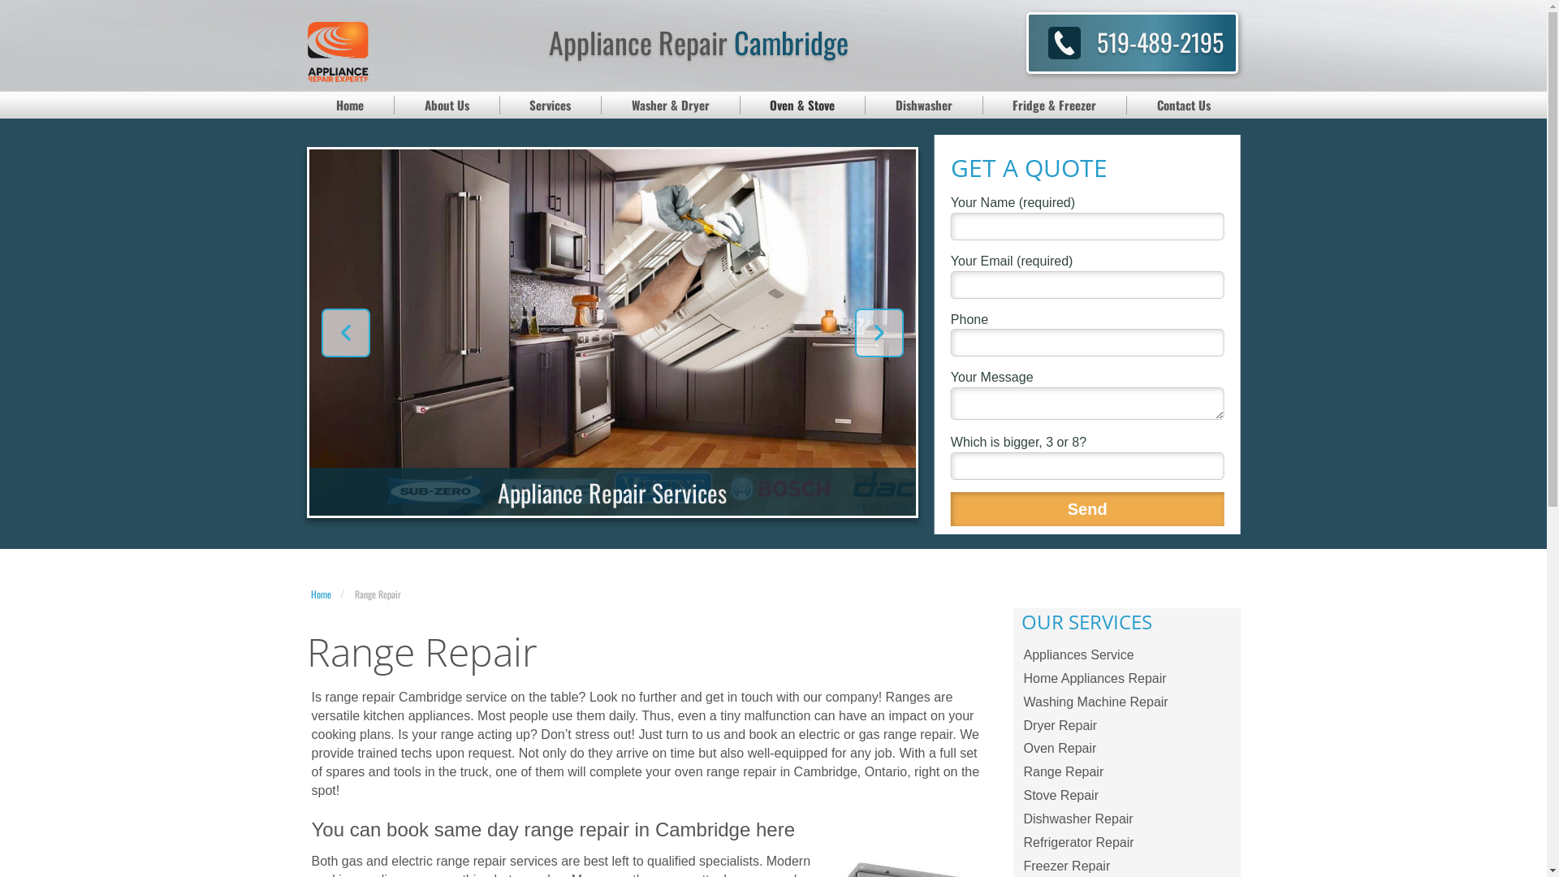  I want to click on About Us, so click(447, 106).